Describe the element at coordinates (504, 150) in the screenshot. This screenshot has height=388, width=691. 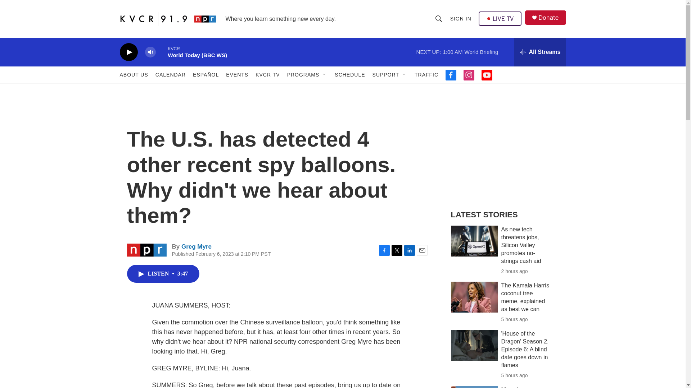
I see `3rd party ad content` at that location.